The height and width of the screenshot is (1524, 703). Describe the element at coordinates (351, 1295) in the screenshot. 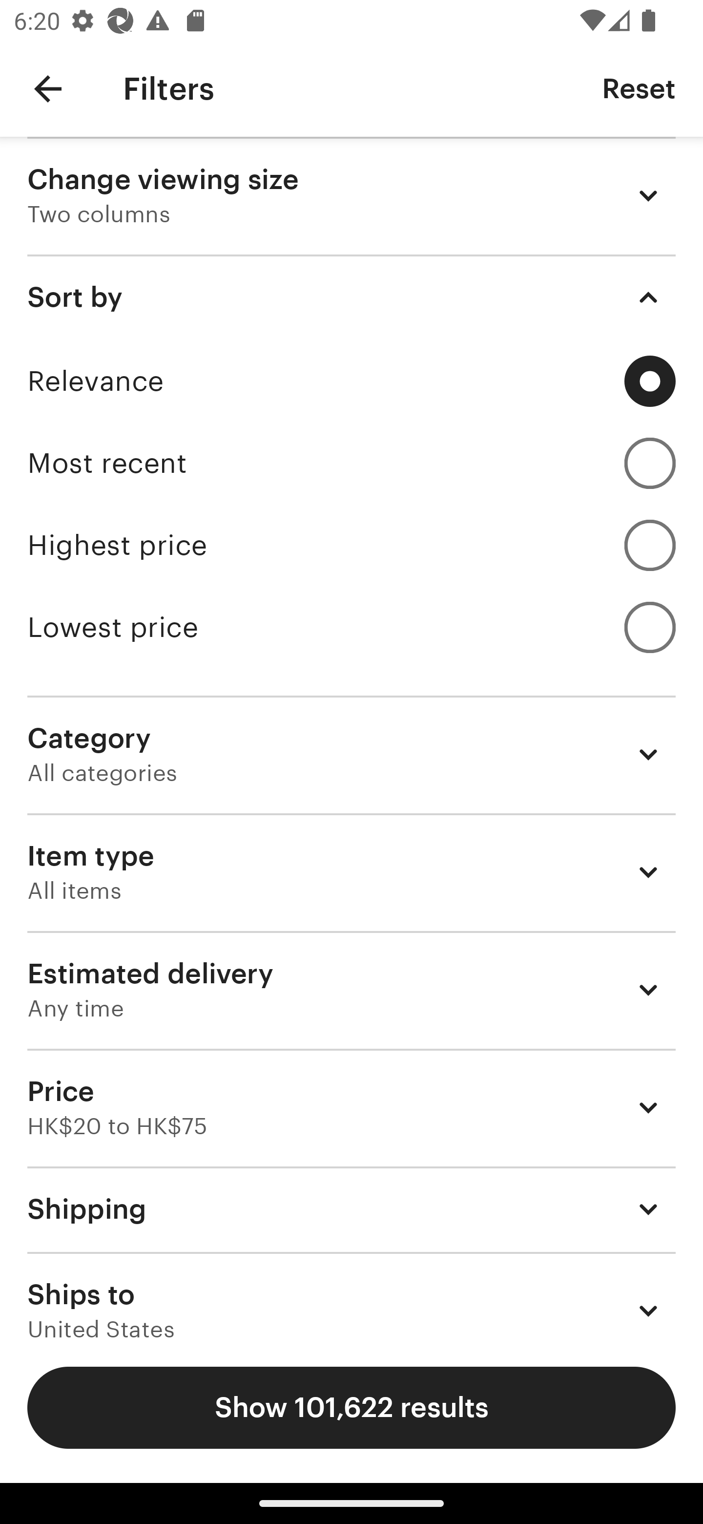

I see `Ships to United States` at that location.